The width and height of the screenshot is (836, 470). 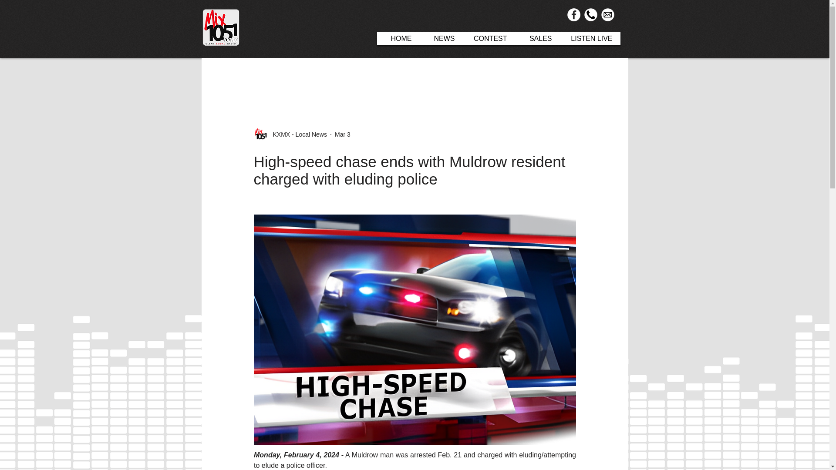 I want to click on HOME, so click(x=398, y=38).